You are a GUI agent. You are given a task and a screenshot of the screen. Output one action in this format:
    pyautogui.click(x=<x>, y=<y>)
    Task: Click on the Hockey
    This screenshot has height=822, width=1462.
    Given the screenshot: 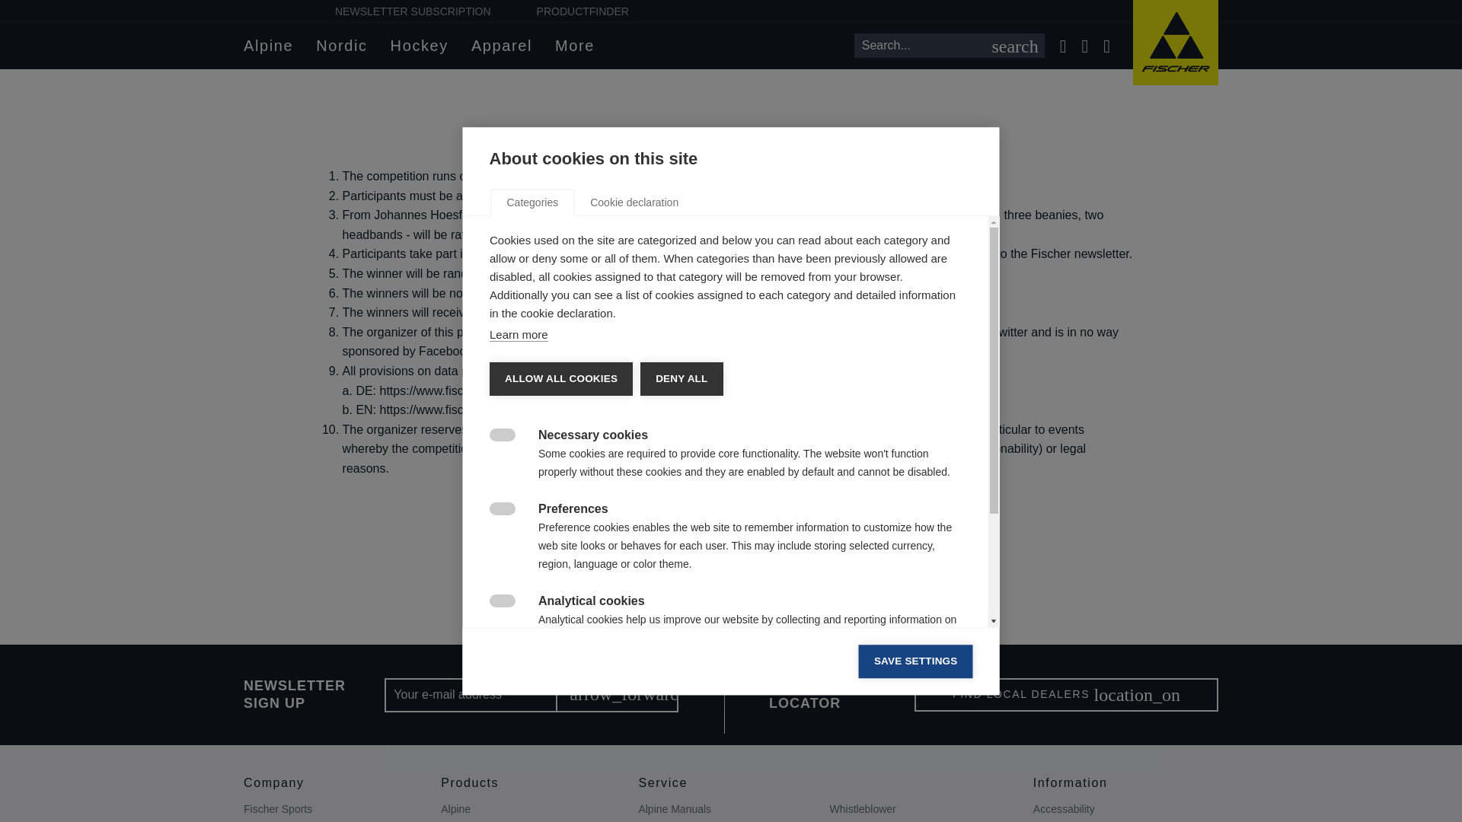 What is the action you would take?
    pyautogui.click(x=419, y=46)
    